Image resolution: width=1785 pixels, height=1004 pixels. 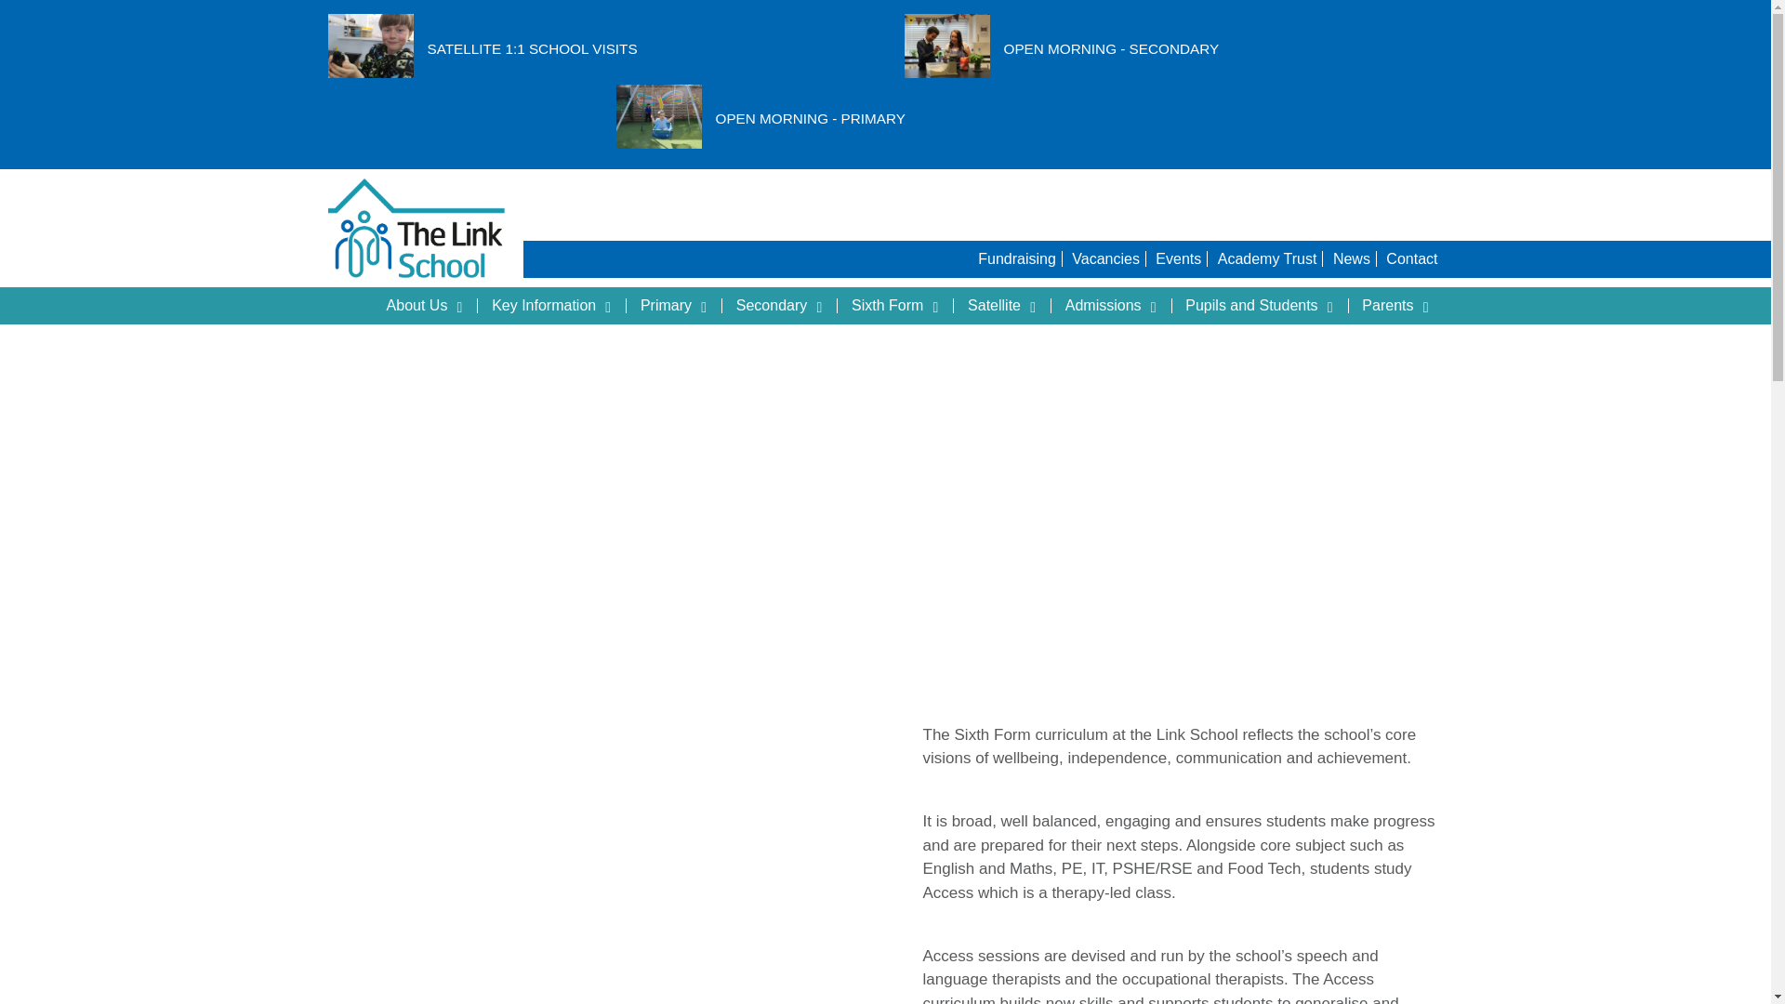 What do you see at coordinates (1352, 258) in the screenshot?
I see `News` at bounding box center [1352, 258].